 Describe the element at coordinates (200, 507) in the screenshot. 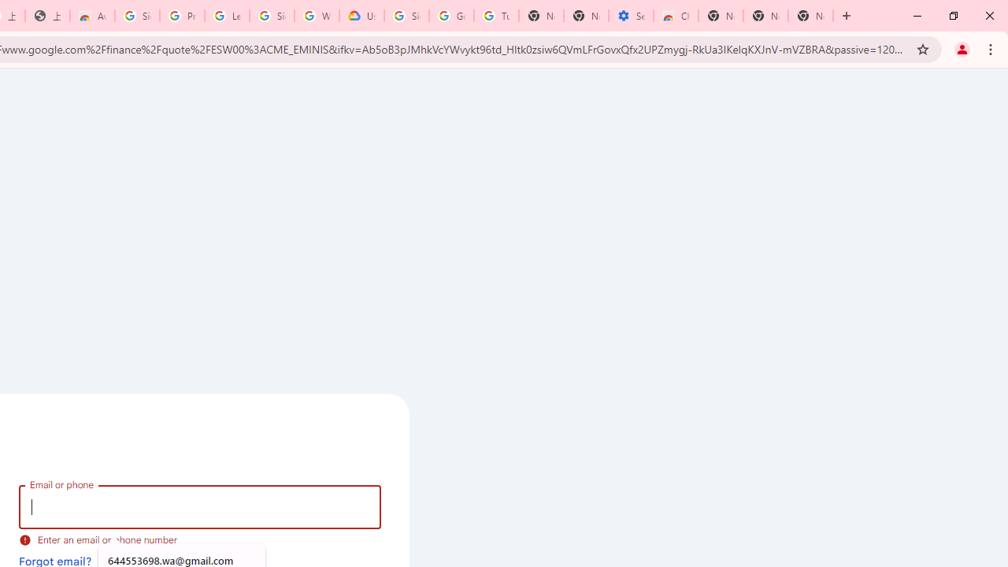

I see `Email or phone` at that location.